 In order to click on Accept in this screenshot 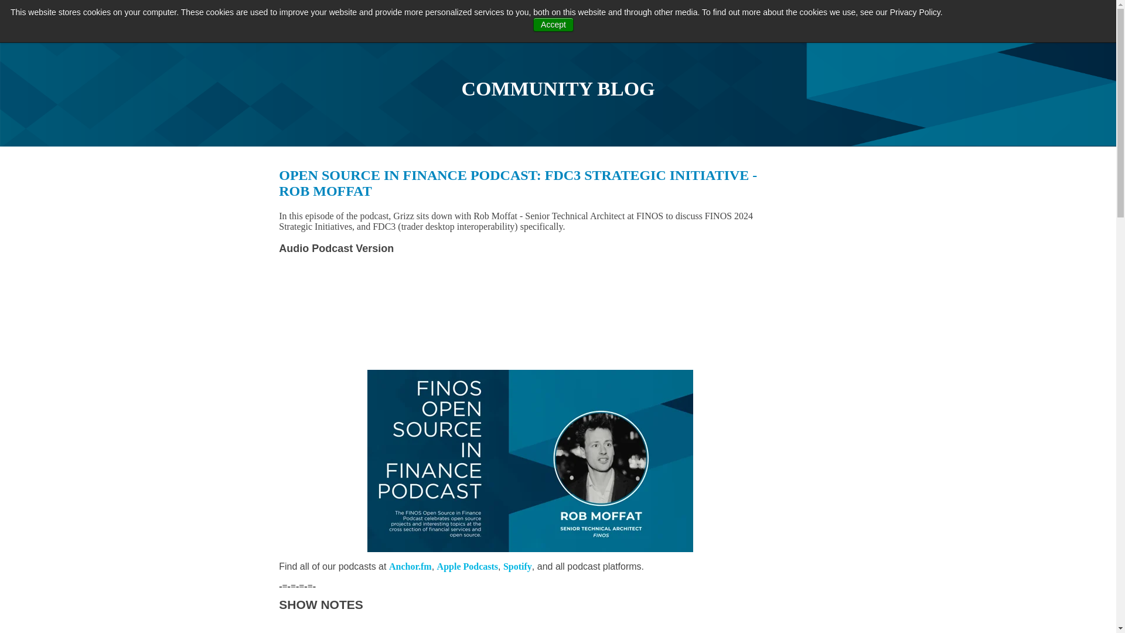, I will do `click(553, 25)`.